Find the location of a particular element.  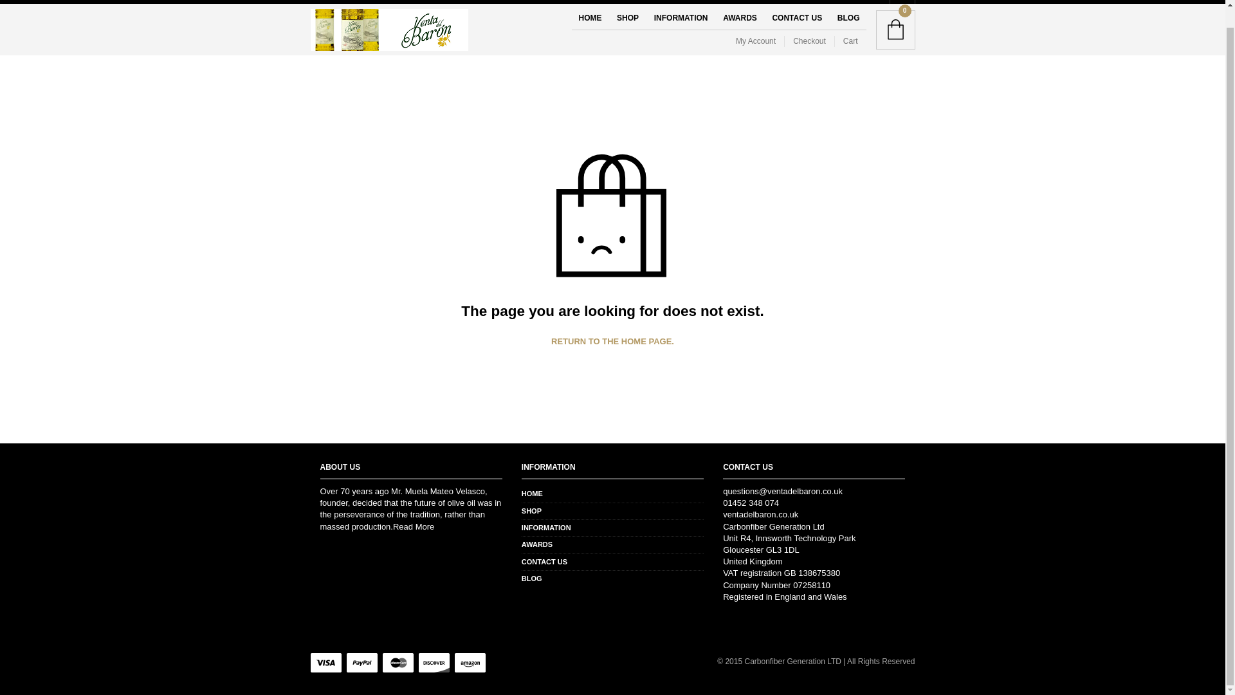

INFORMATION is located at coordinates (681, 18).